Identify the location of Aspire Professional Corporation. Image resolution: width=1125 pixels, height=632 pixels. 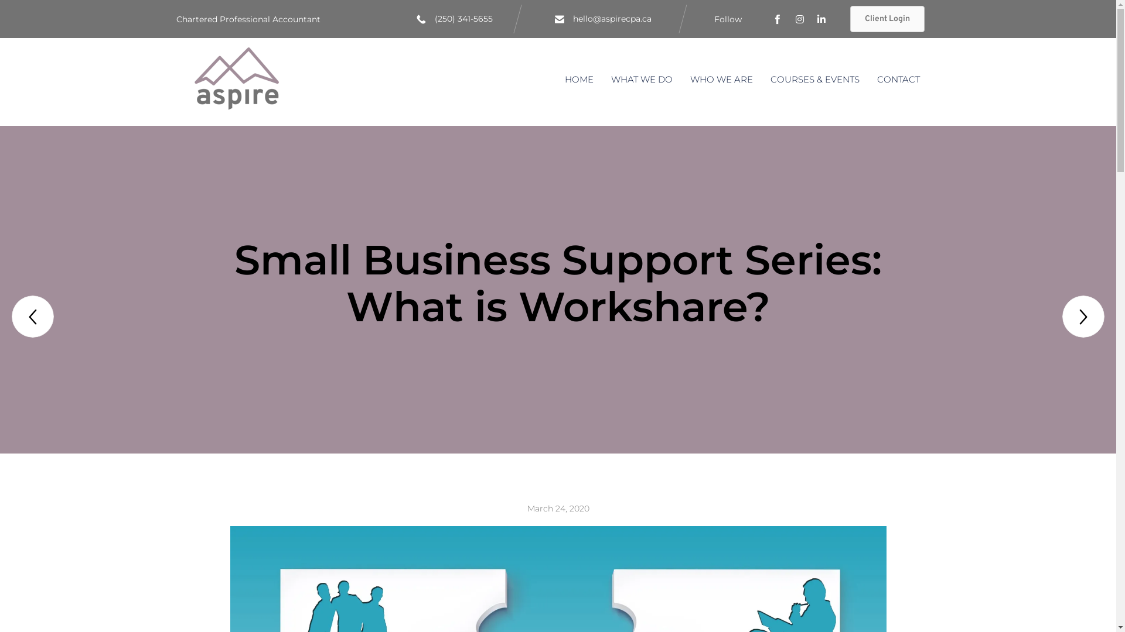
(237, 81).